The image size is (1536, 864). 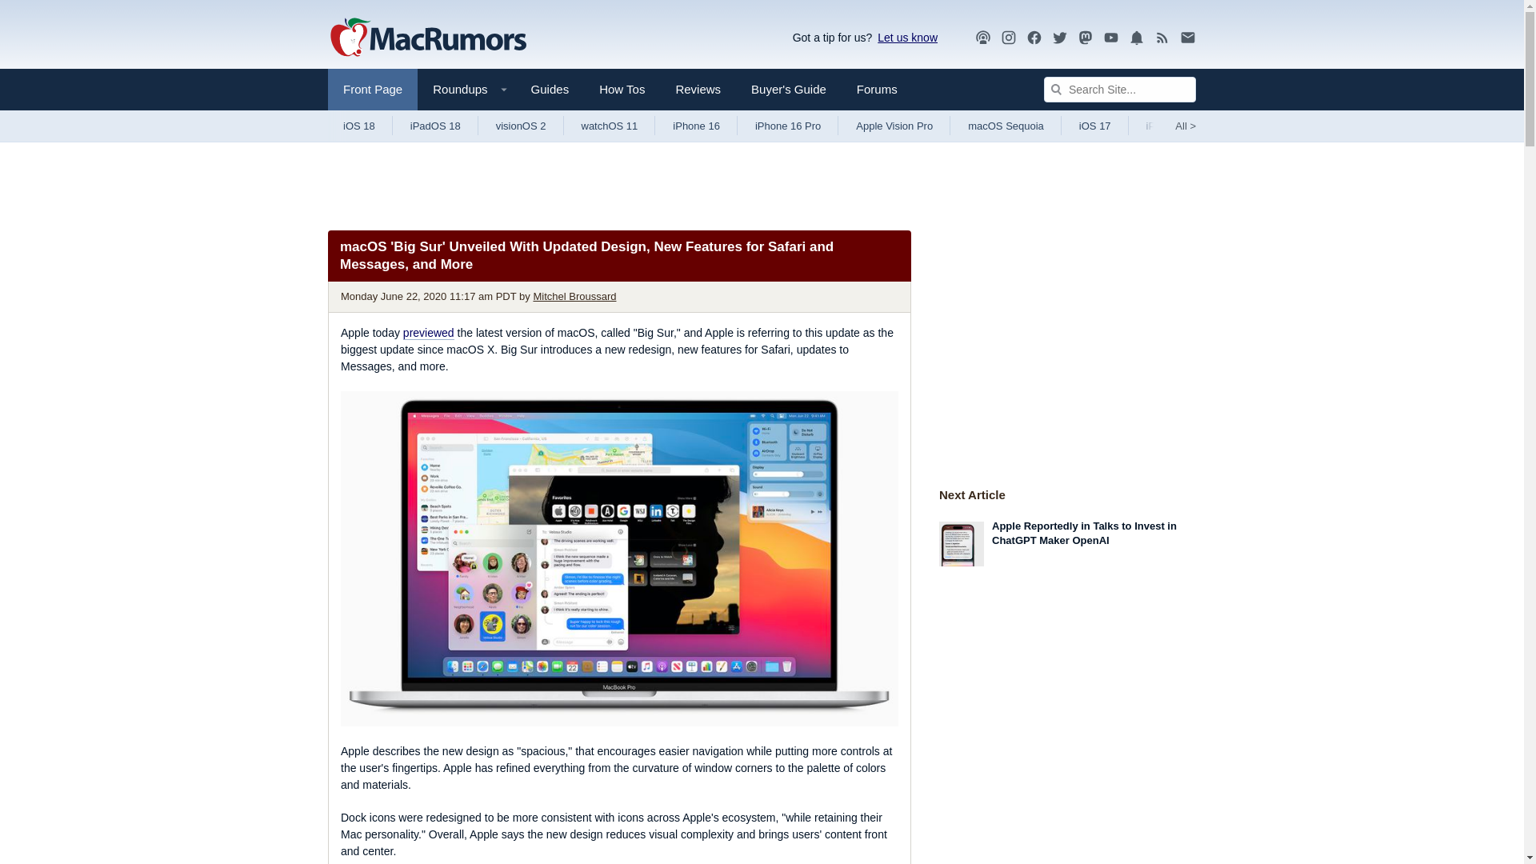 I want to click on YouTube, so click(x=1110, y=38).